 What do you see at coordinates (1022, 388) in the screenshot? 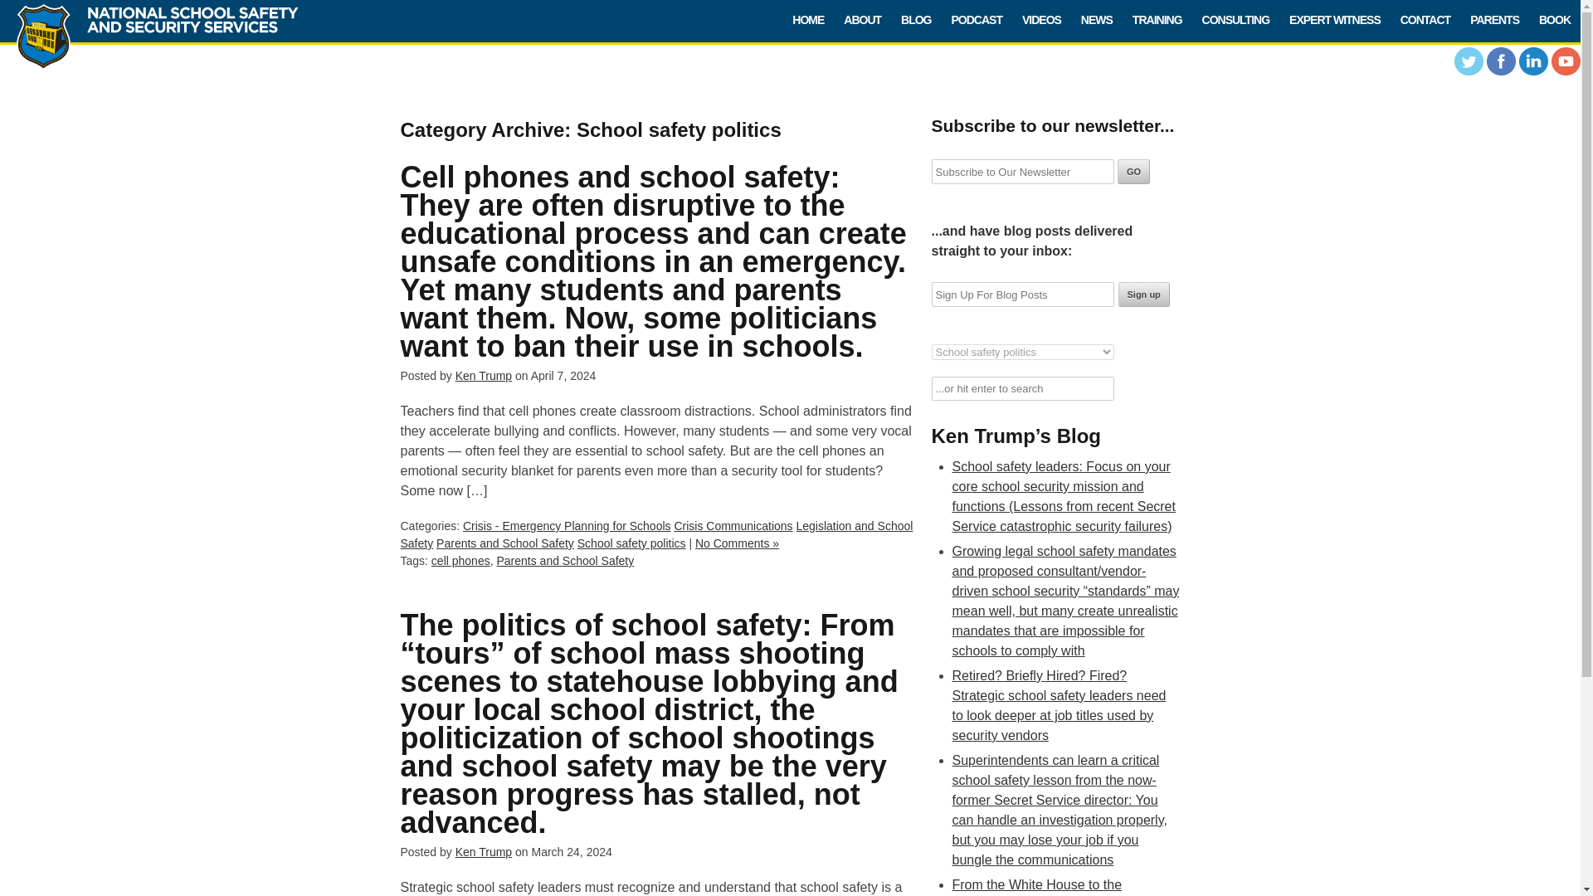
I see `...or hit enter to search` at bounding box center [1022, 388].